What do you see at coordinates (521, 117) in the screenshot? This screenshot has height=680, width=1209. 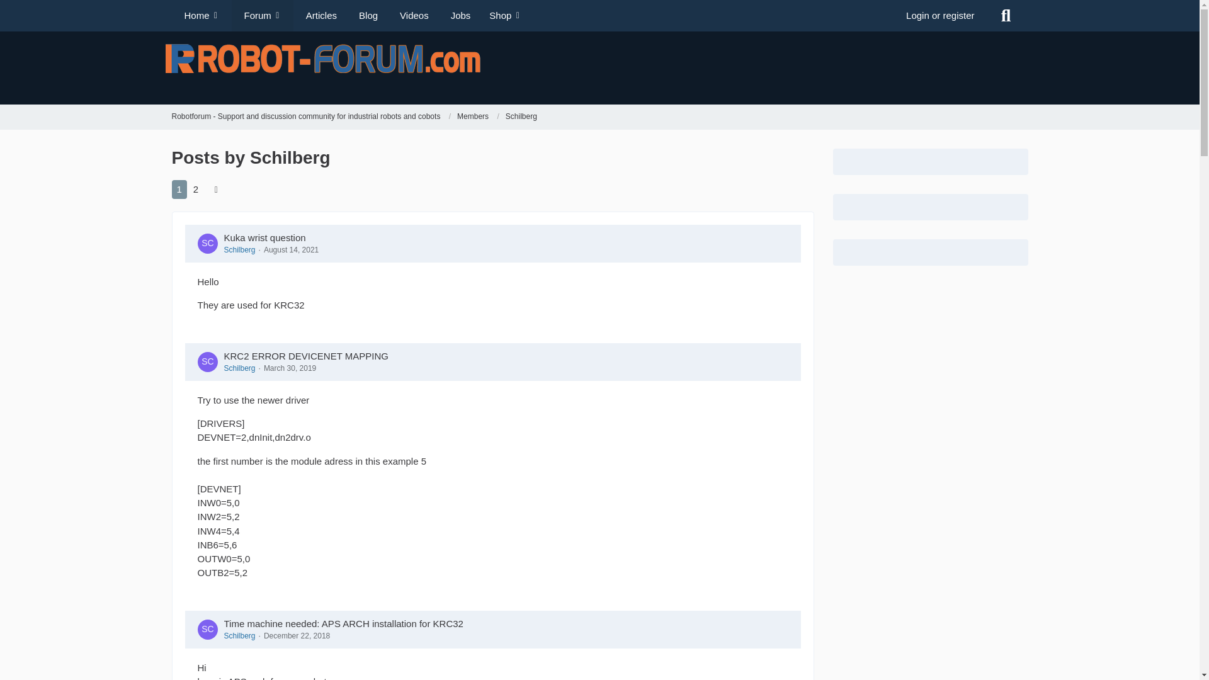 I see `Schilberg` at bounding box center [521, 117].